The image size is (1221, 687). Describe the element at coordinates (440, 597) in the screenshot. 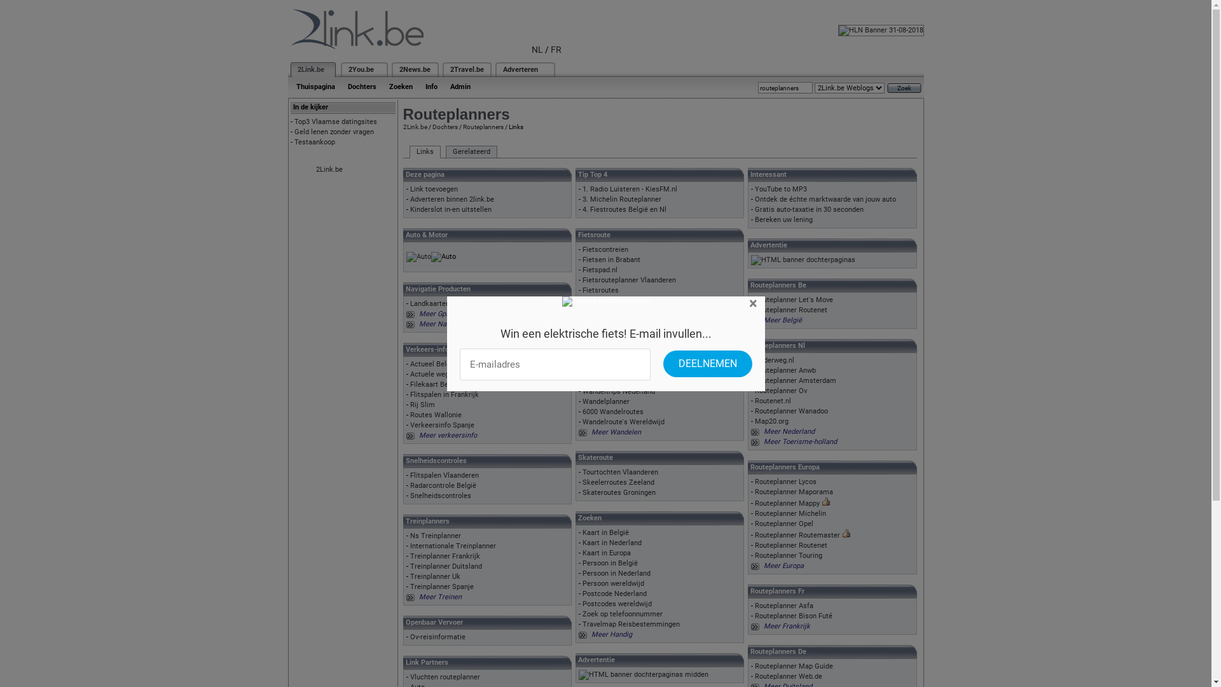

I see `Meer Treinen` at that location.